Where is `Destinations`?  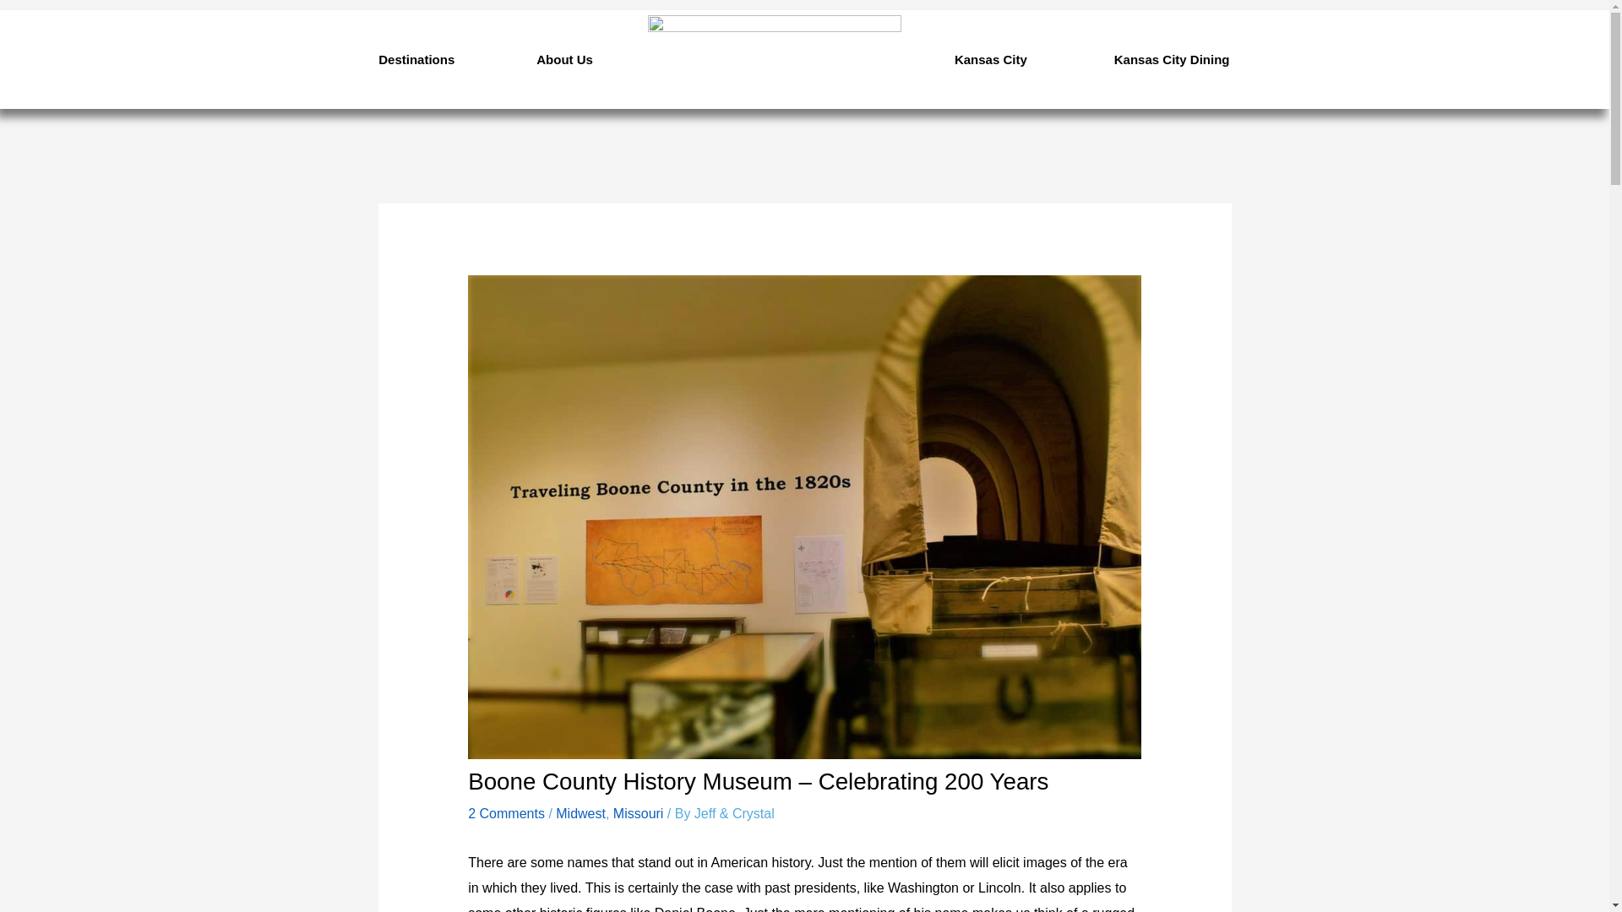 Destinations is located at coordinates (416, 59).